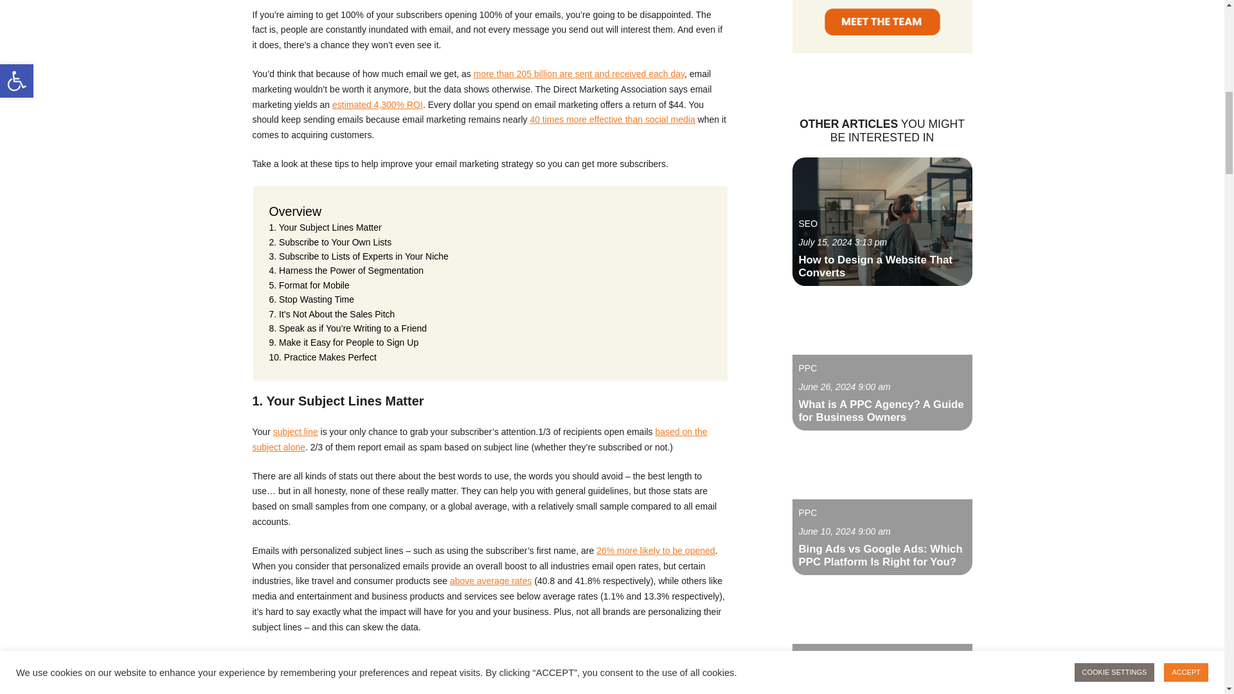 The height and width of the screenshot is (694, 1234). Describe the element at coordinates (330, 242) in the screenshot. I see `2. Subscribe to Your Own Lists` at that location.